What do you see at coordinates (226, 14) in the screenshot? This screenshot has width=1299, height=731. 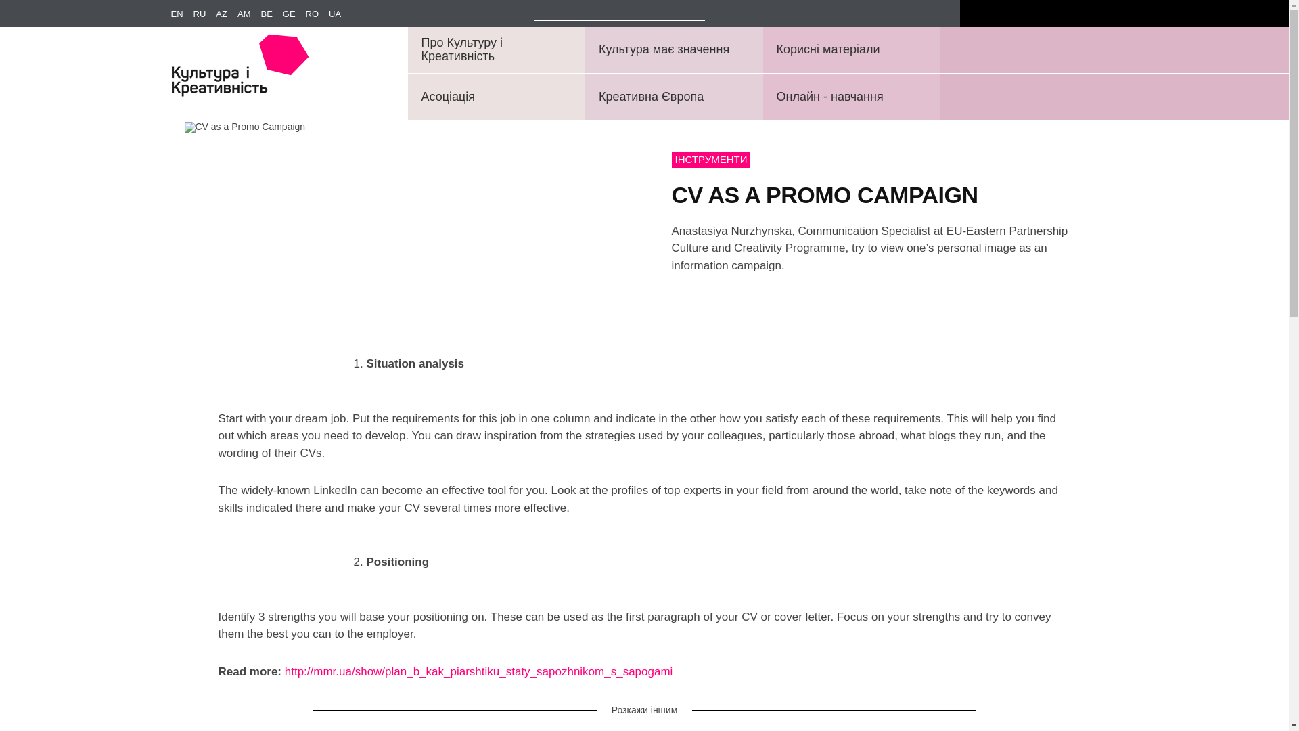 I see `AZ` at bounding box center [226, 14].